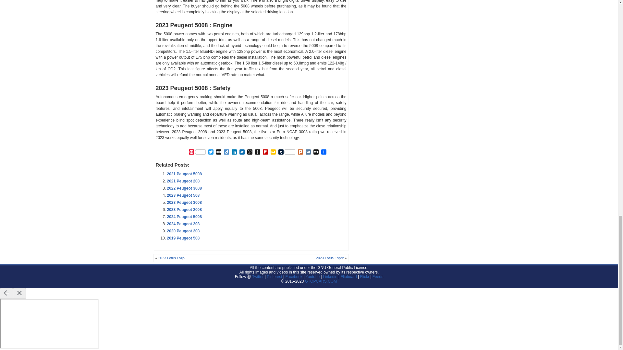  What do you see at coordinates (197, 152) in the screenshot?
I see `Pinterest` at bounding box center [197, 152].